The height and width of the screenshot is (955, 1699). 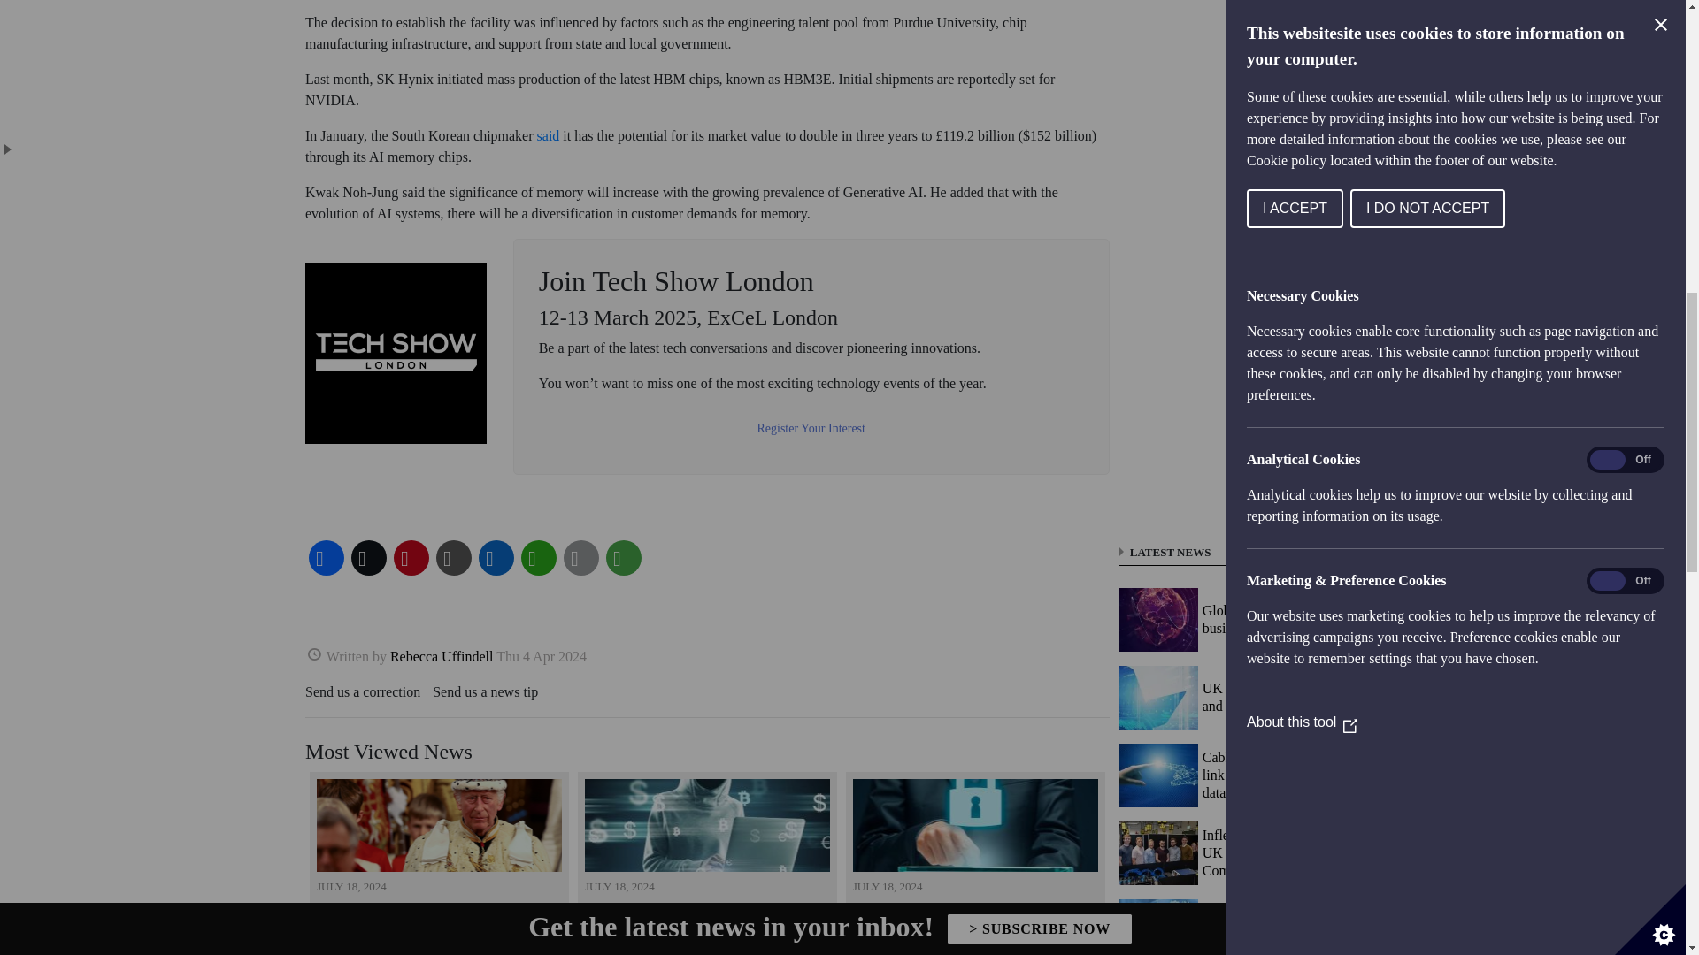 What do you see at coordinates (411, 557) in the screenshot?
I see `Pinterest` at bounding box center [411, 557].